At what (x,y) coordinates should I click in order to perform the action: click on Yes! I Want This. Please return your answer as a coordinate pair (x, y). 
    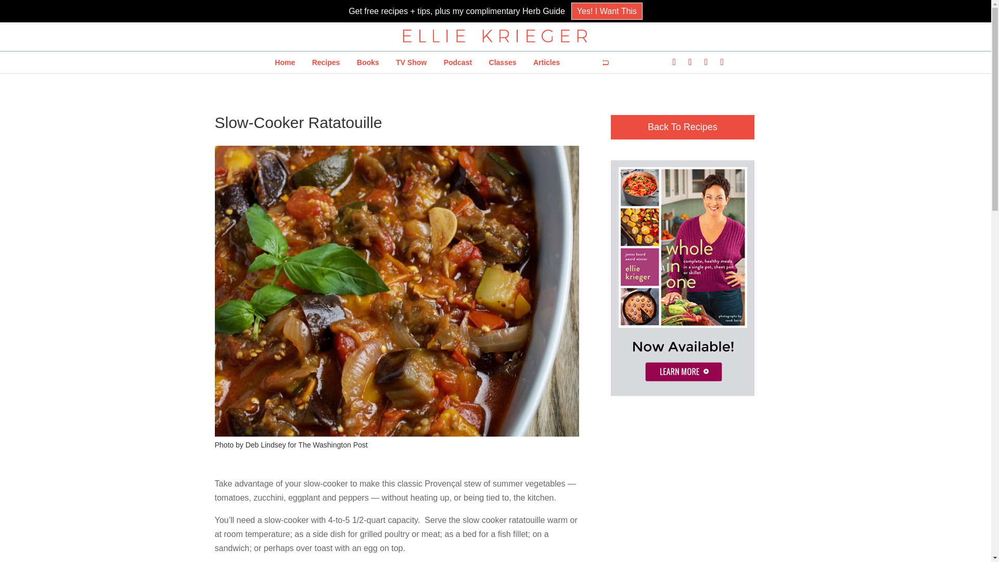
    Looking at the image, I should click on (607, 11).